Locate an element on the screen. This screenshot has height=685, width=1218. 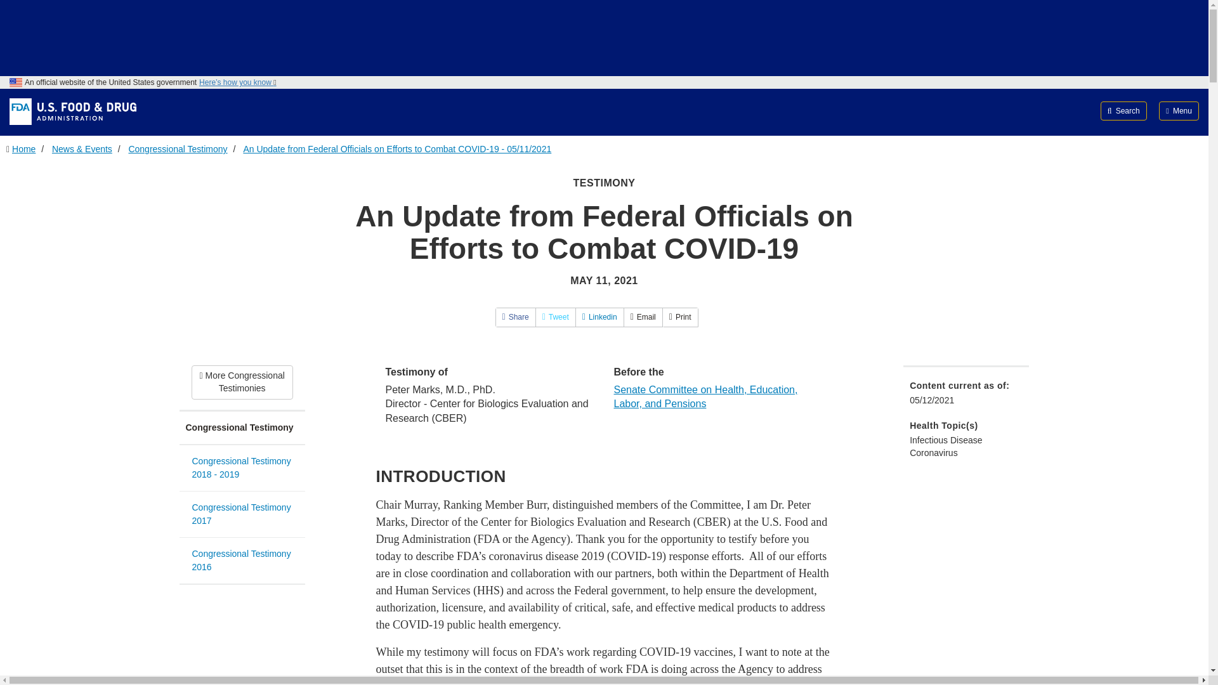
Print this page is located at coordinates (680, 317).